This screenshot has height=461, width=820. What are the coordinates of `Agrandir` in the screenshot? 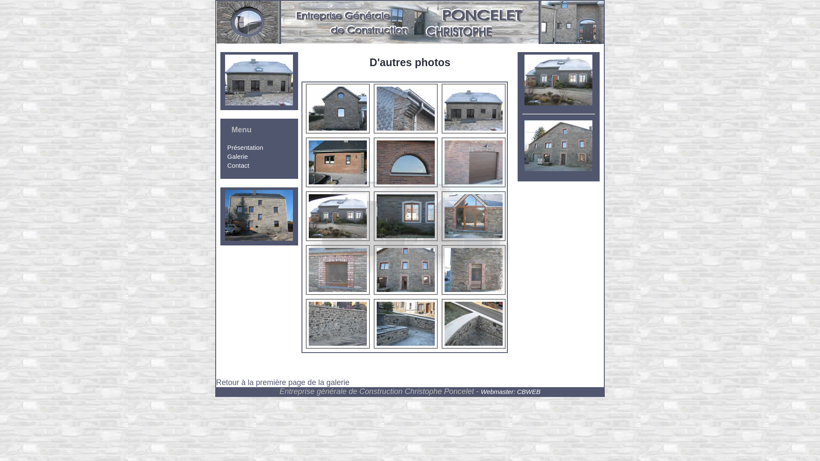 It's located at (474, 324).